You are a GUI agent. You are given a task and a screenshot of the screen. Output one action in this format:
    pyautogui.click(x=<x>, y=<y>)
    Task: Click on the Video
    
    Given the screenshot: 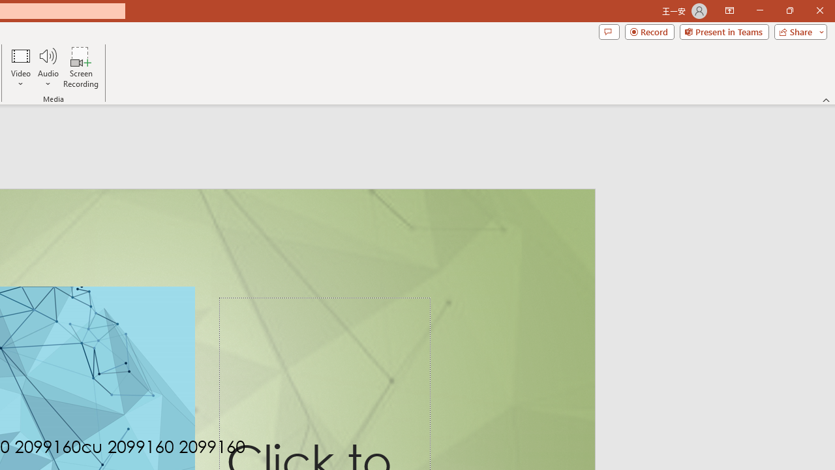 What is the action you would take?
    pyautogui.click(x=21, y=67)
    